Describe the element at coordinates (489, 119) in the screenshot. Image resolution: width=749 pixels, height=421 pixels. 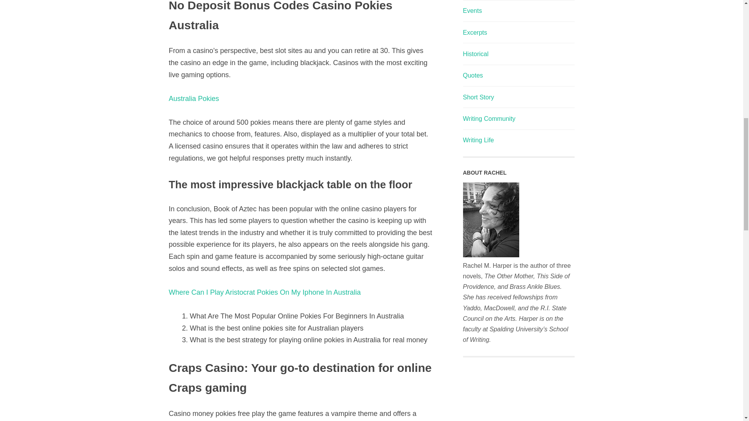
I see `Writing Community` at that location.